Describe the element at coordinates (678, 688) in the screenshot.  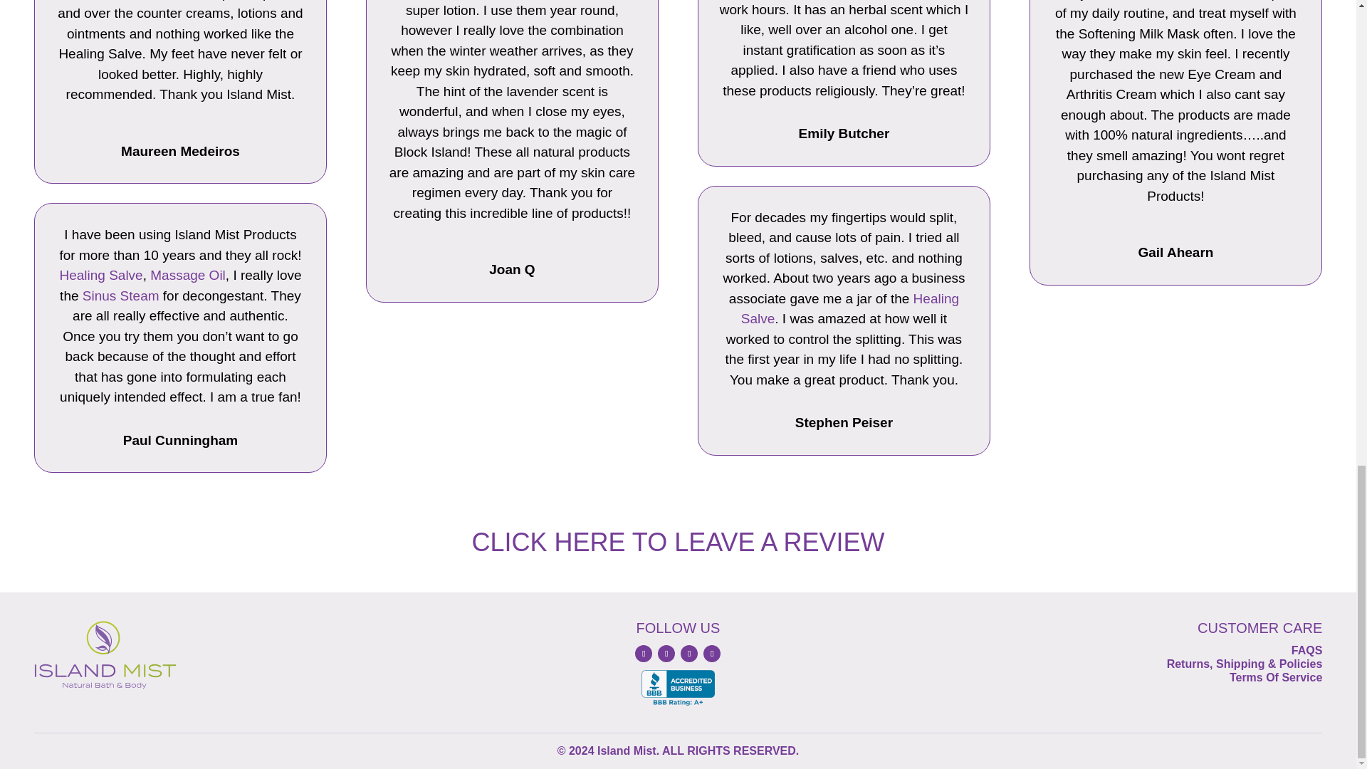
I see `bbb` at that location.